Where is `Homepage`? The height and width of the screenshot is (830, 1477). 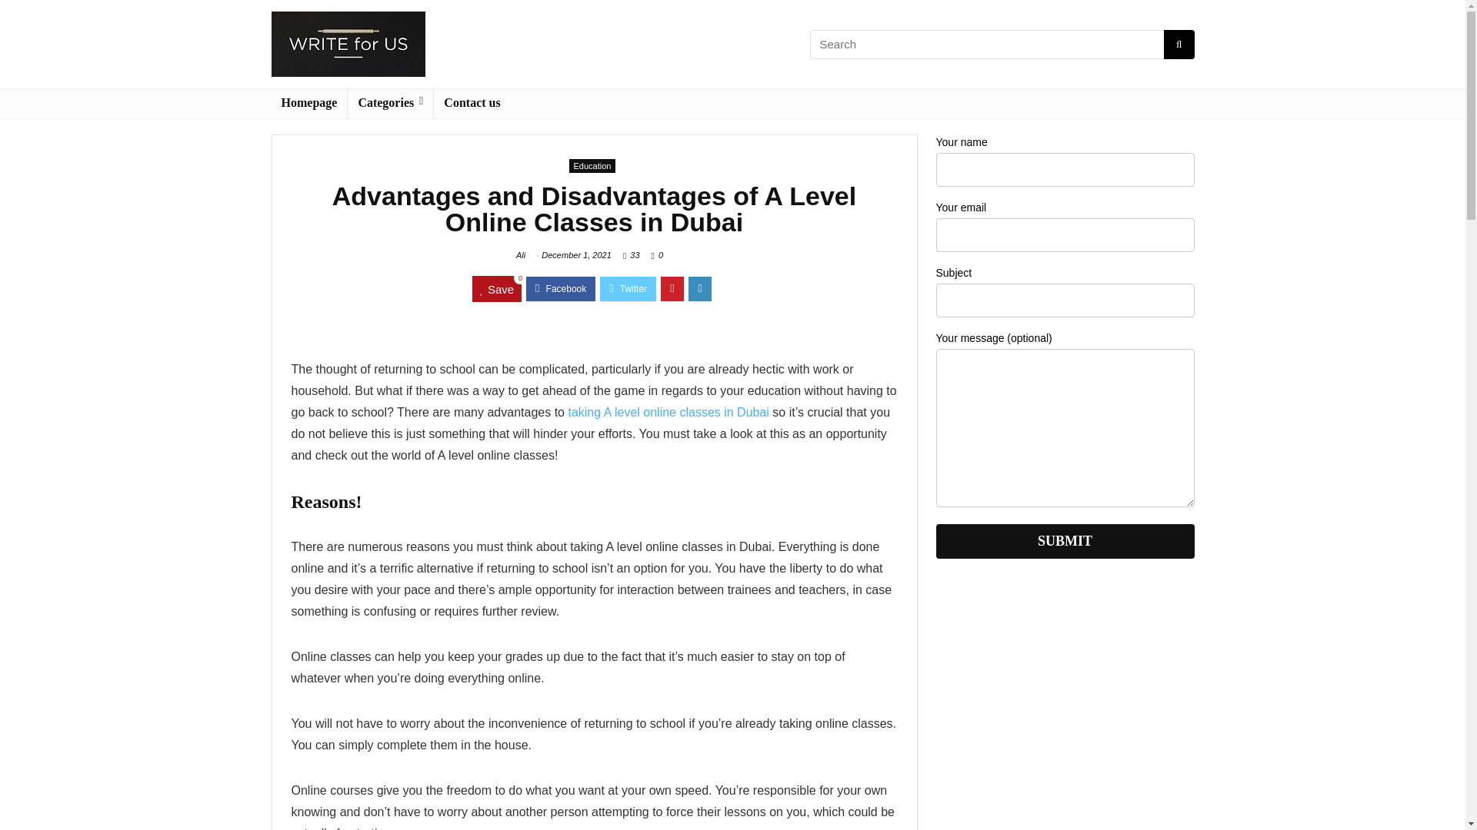
Homepage is located at coordinates (308, 103).